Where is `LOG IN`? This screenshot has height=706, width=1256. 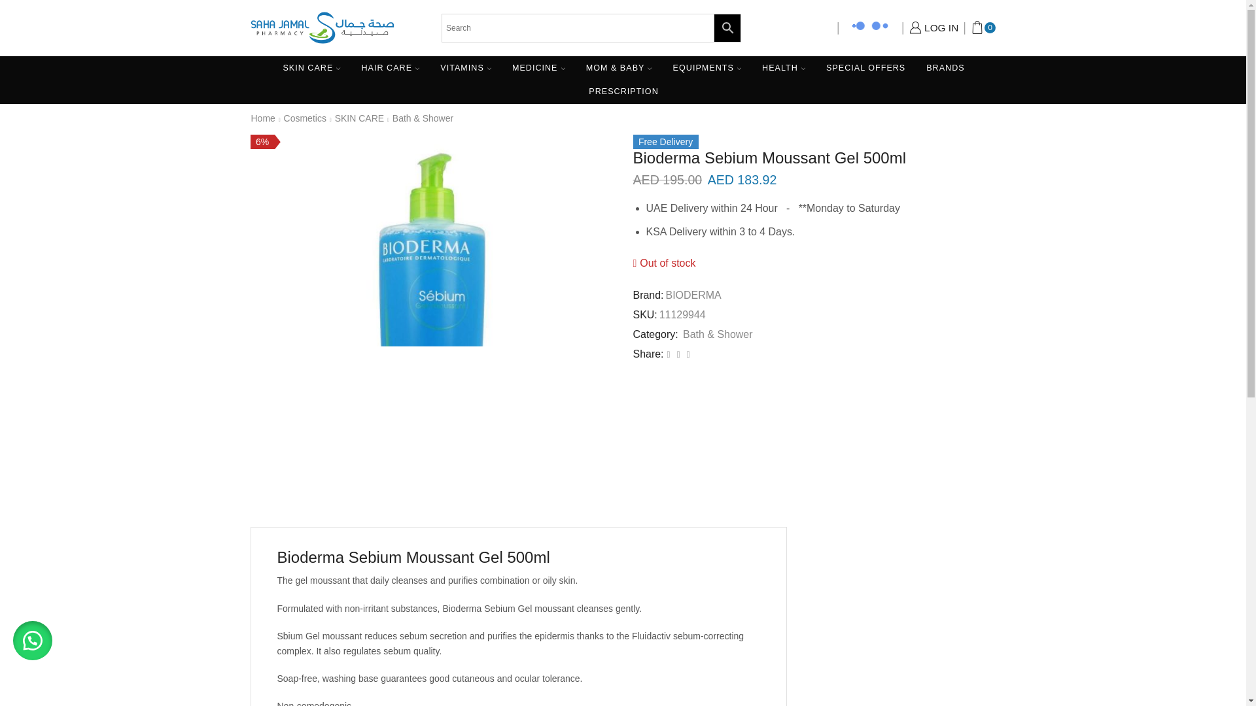
LOG IN is located at coordinates (934, 28).